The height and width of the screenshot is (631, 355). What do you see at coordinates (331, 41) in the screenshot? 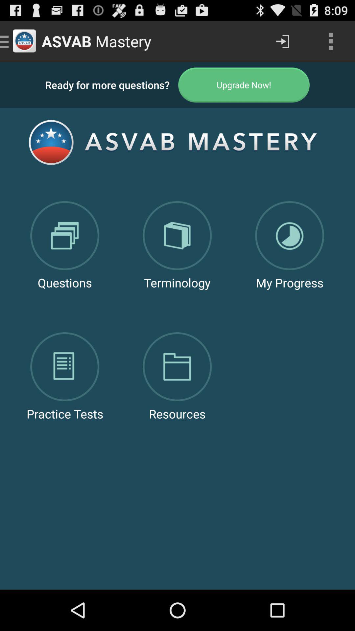
I see `click on more options icon which is at top left corner` at bounding box center [331, 41].